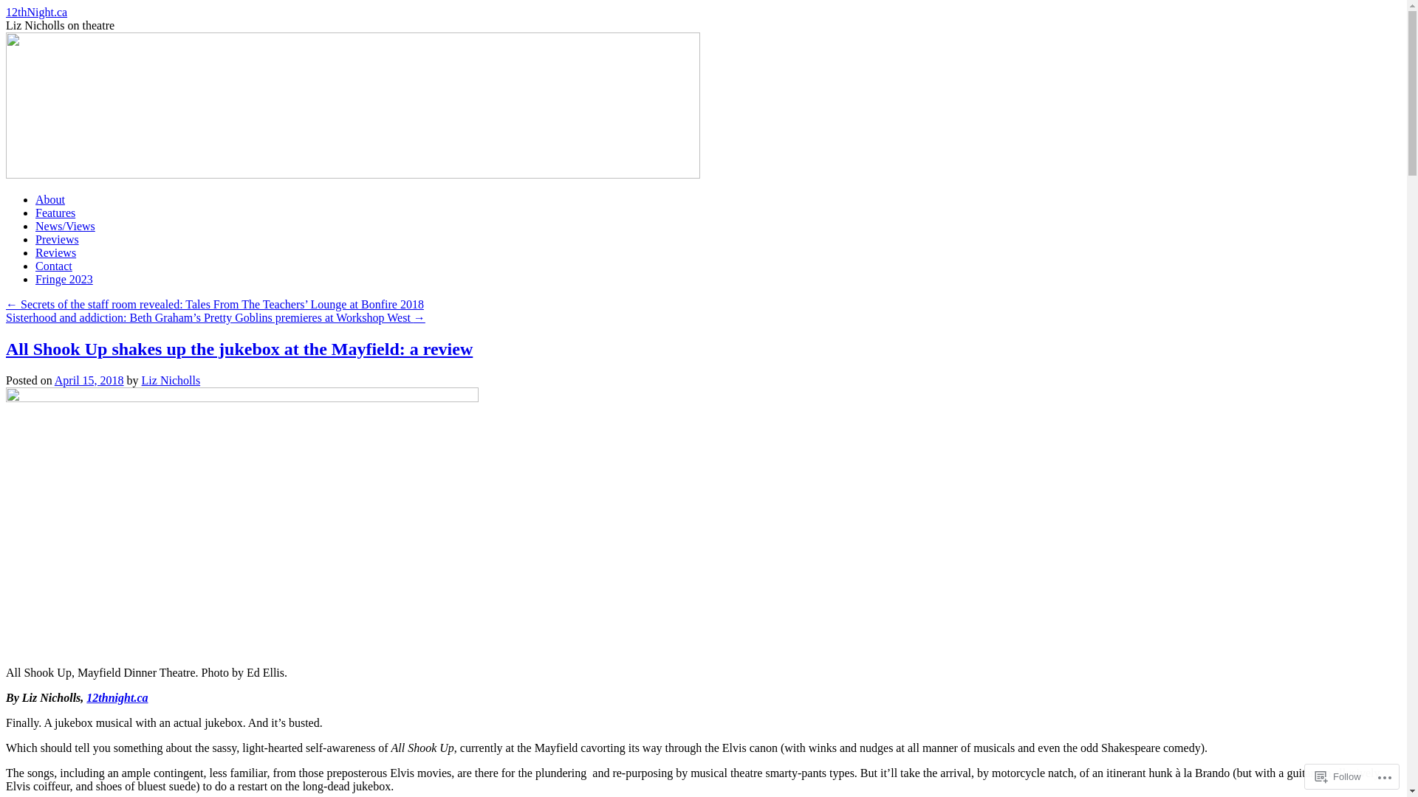  I want to click on Features, so click(55, 213).